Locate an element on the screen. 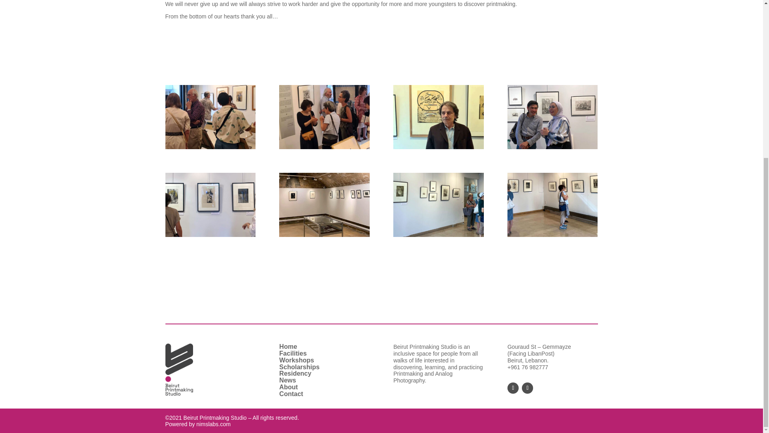  Follow on Facebook is located at coordinates (513, 388).